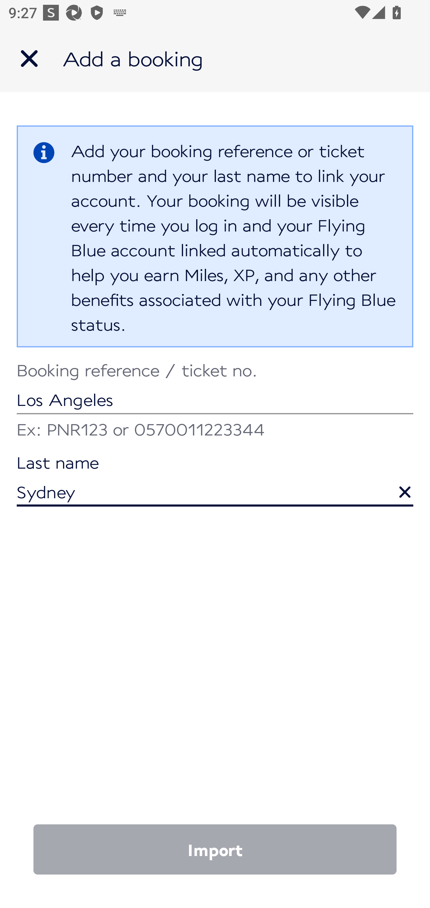  I want to click on Clear text, so click(396, 487).